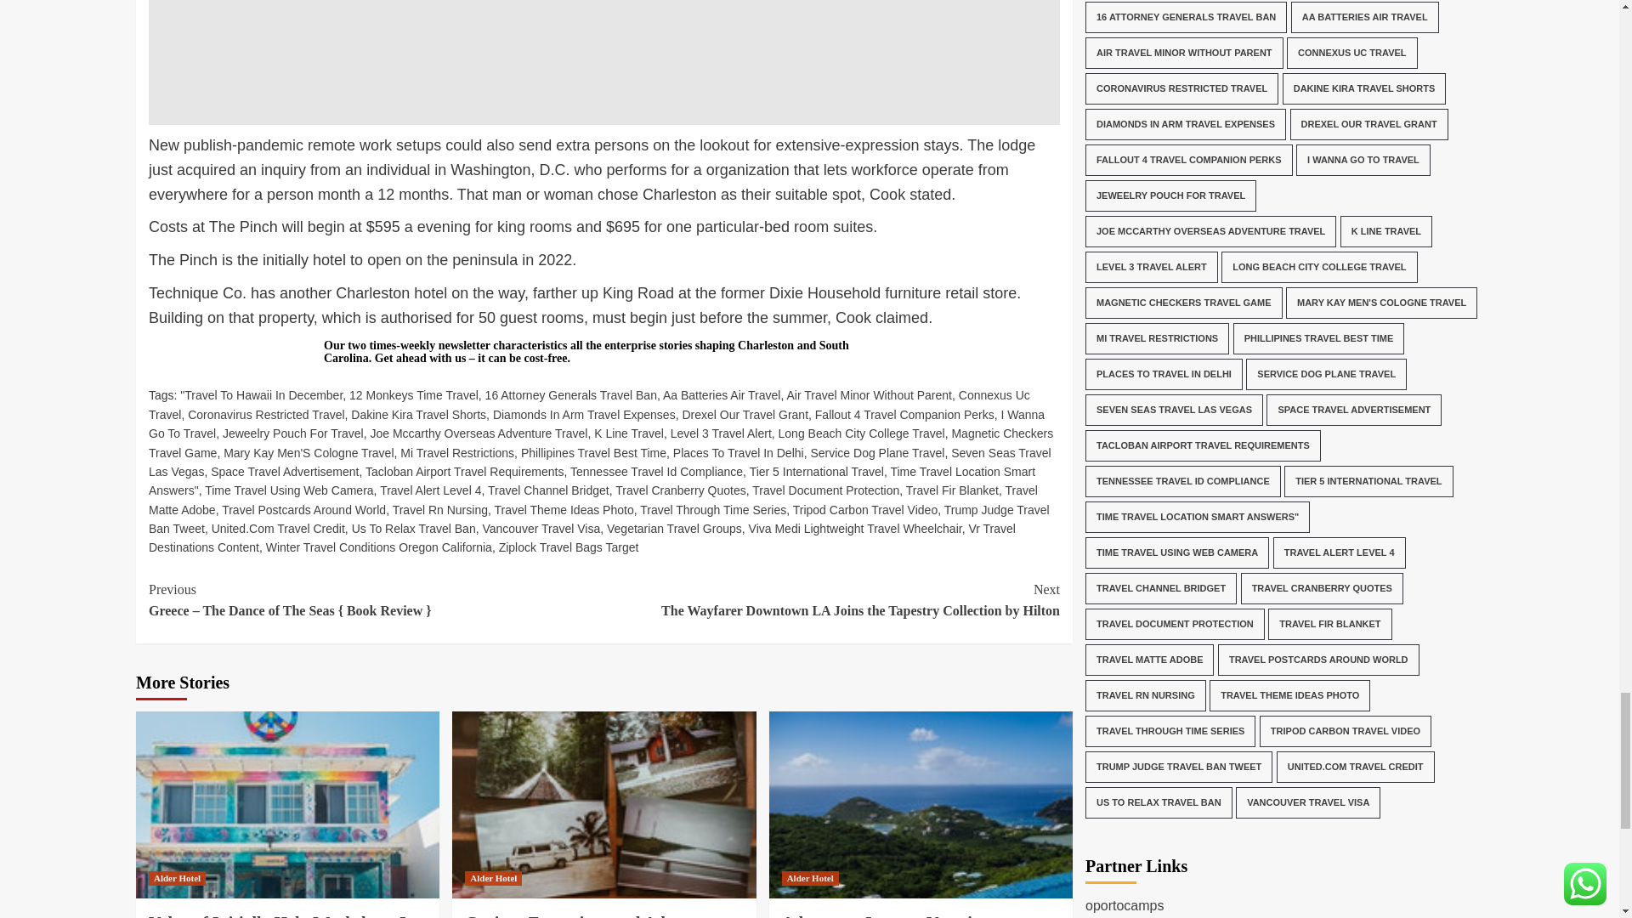 This screenshot has height=918, width=1632. What do you see at coordinates (722, 394) in the screenshot?
I see `Aa Batteries Air Travel` at bounding box center [722, 394].